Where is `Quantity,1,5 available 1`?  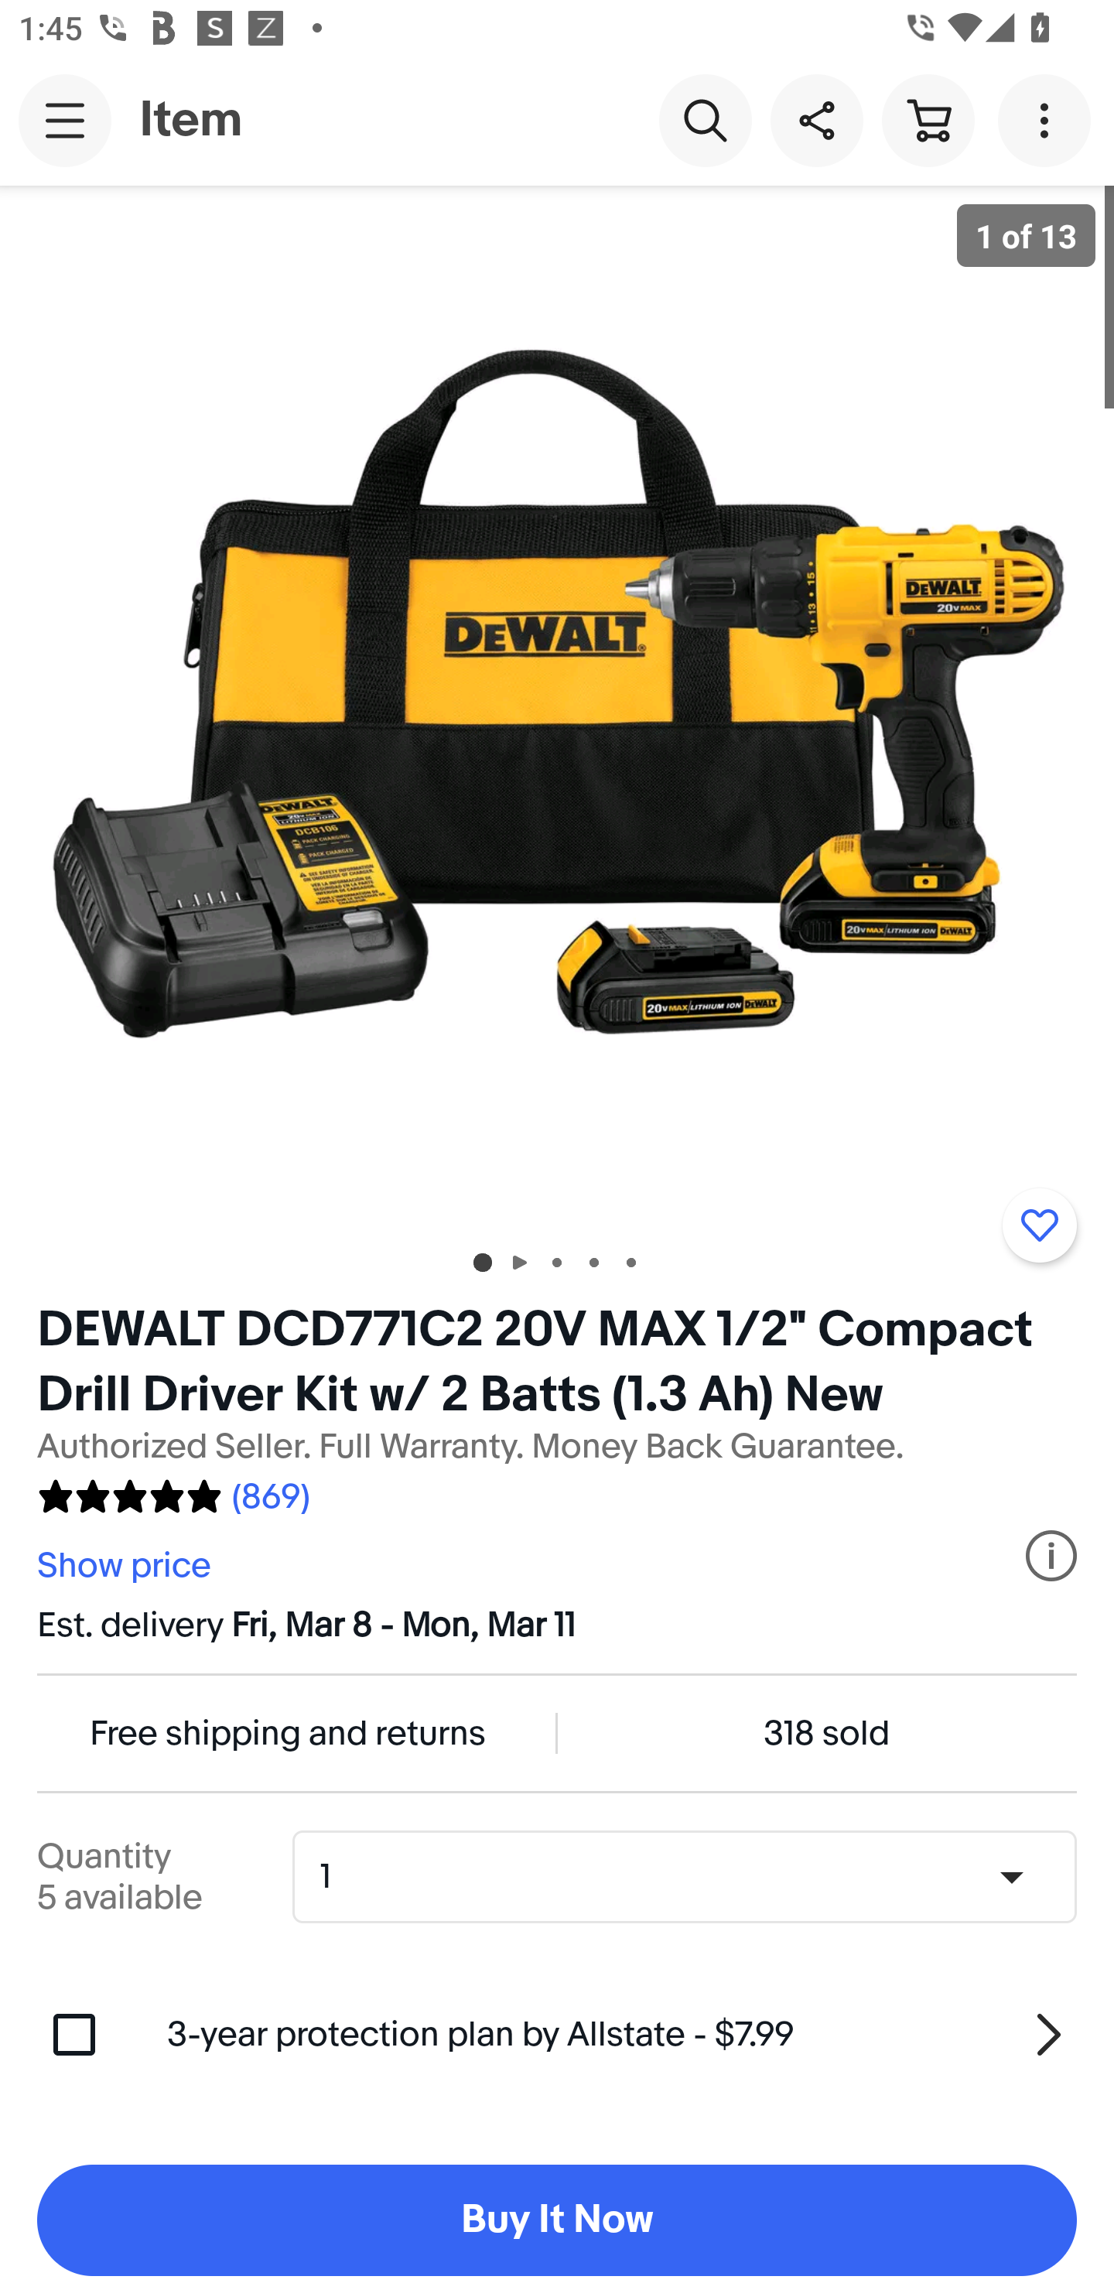 Quantity,1,5 available 1 is located at coordinates (693, 1876).